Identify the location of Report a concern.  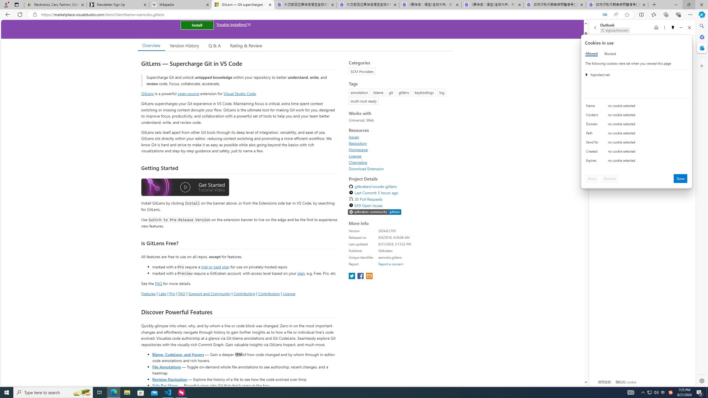
(391, 264).